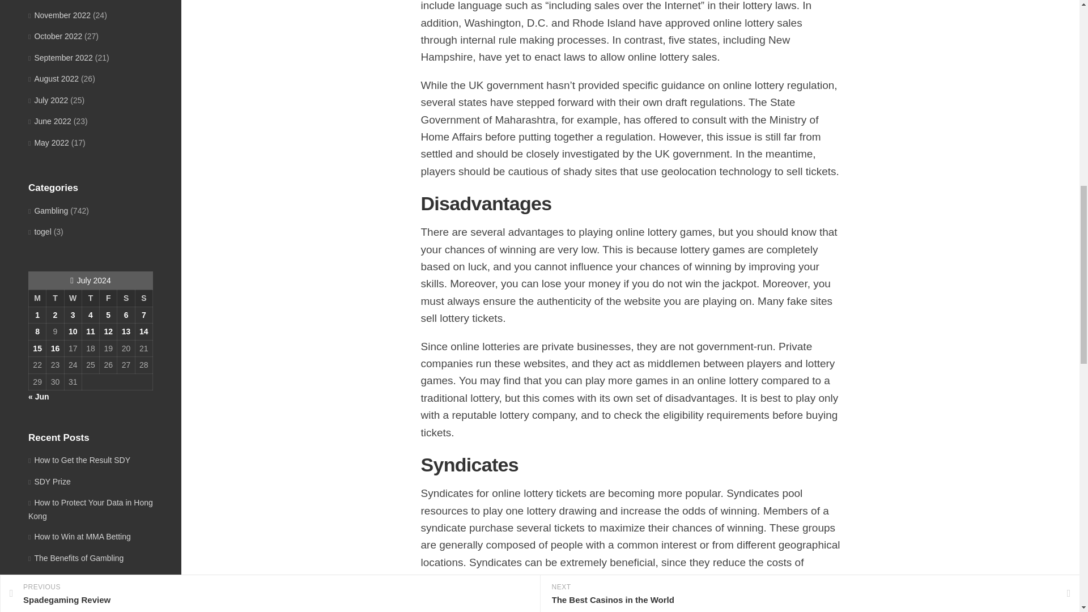 The height and width of the screenshot is (612, 1088). I want to click on August 2022, so click(53, 78).